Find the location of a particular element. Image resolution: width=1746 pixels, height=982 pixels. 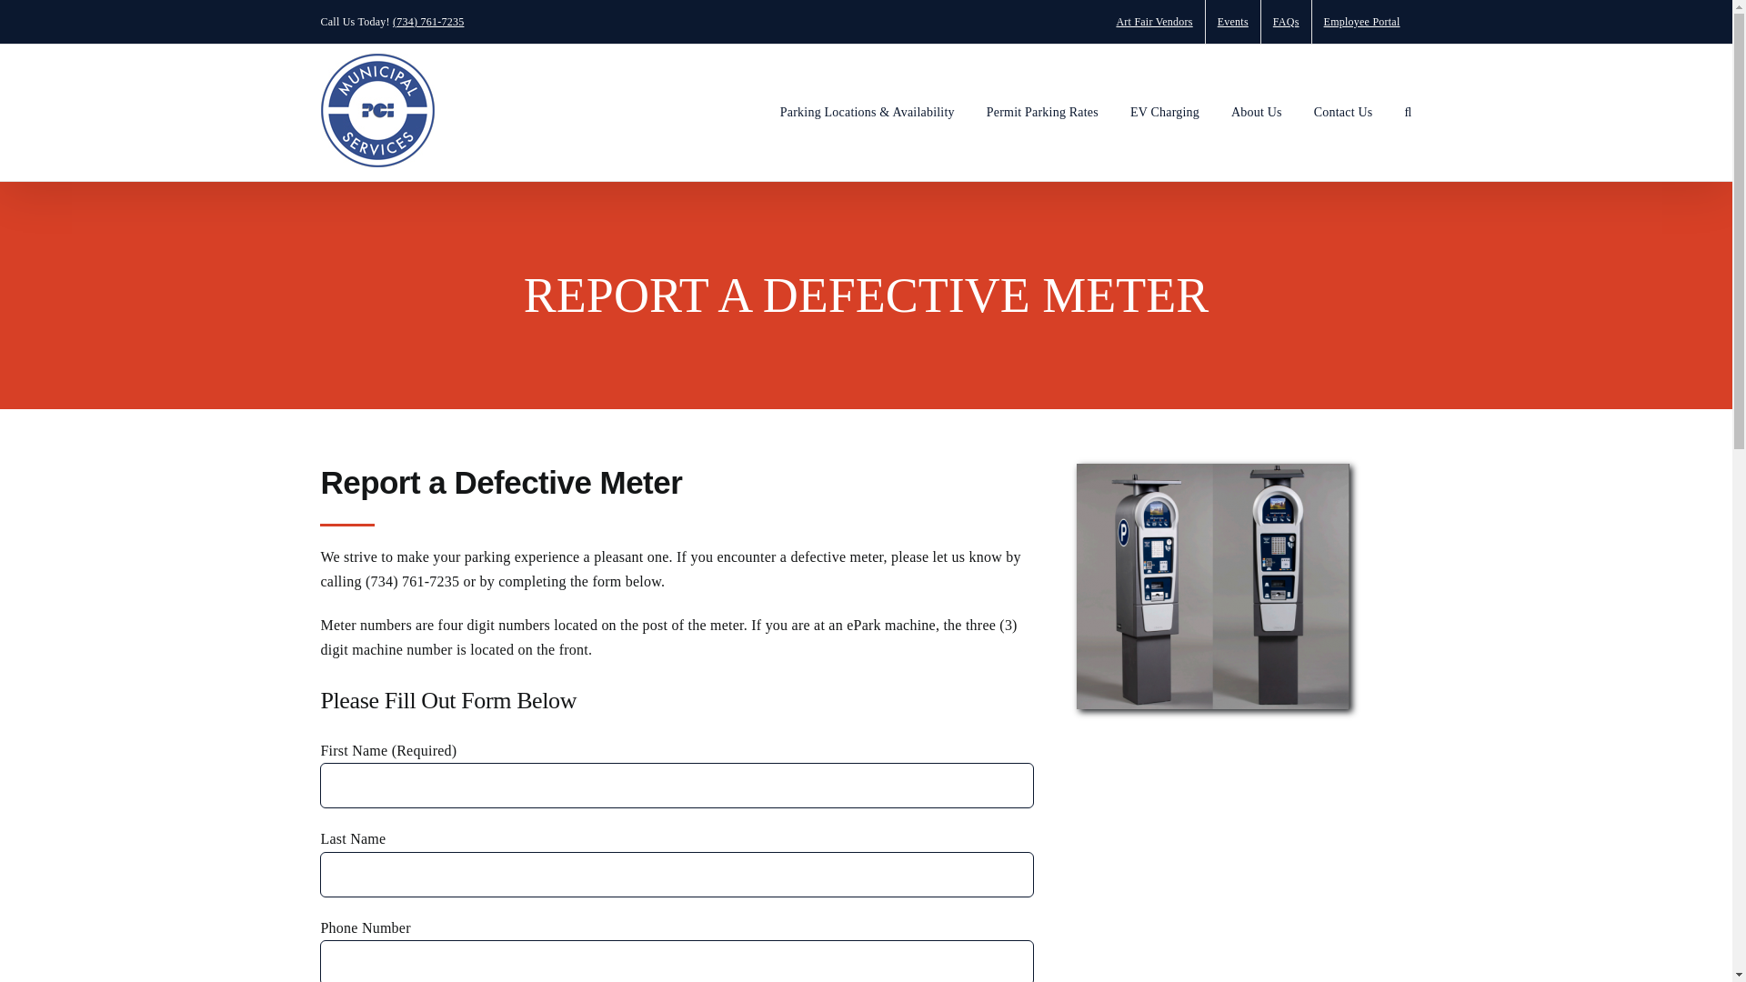

Employee Portal is located at coordinates (1362, 22).